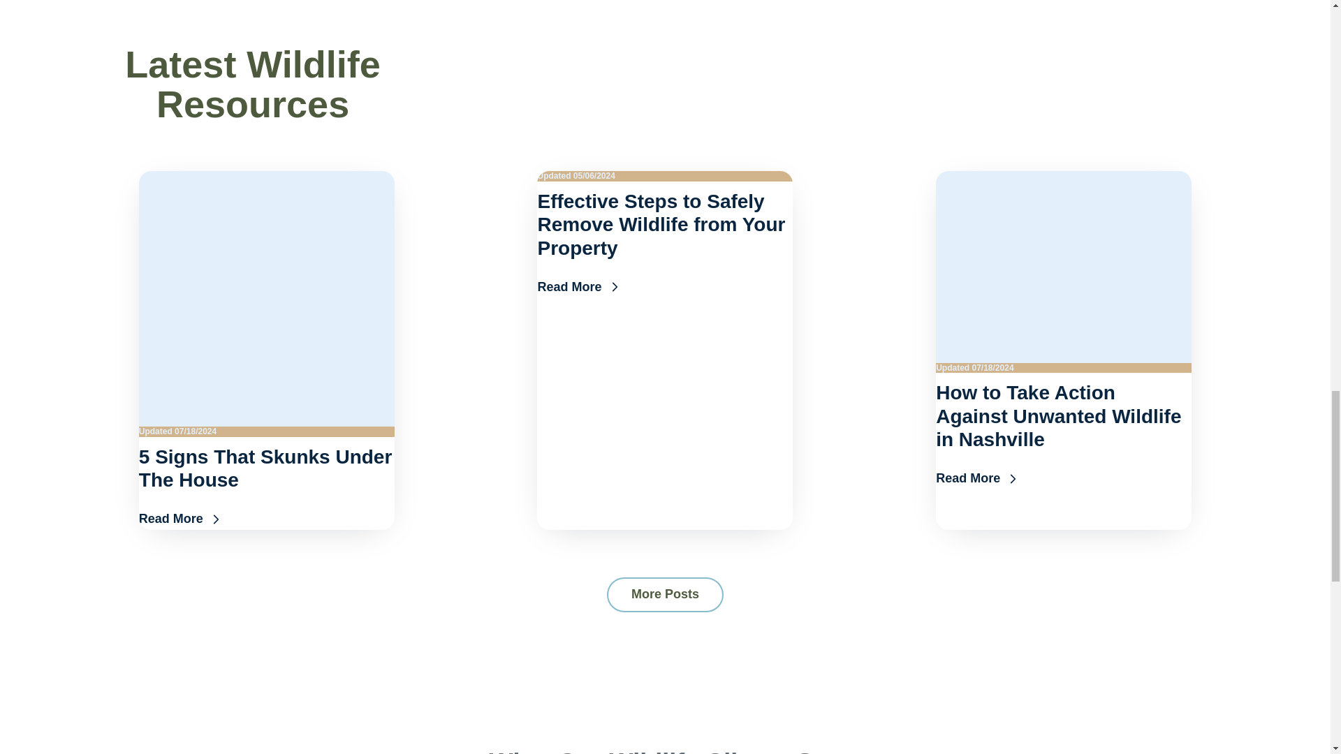 Image resolution: width=1341 pixels, height=754 pixels. I want to click on skunk removal charleston 1, so click(267, 299).